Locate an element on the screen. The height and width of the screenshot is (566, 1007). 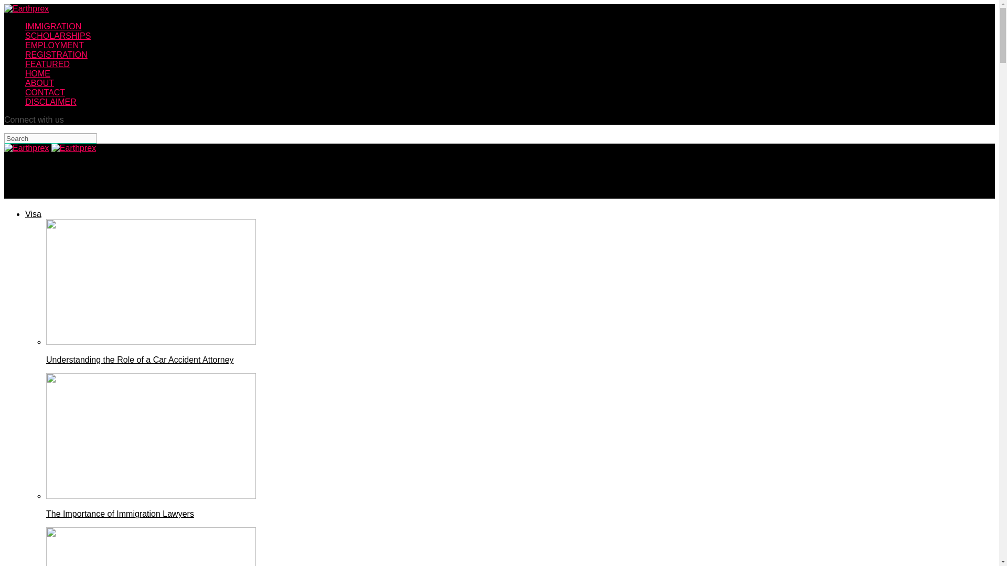
Search is located at coordinates (50, 138).